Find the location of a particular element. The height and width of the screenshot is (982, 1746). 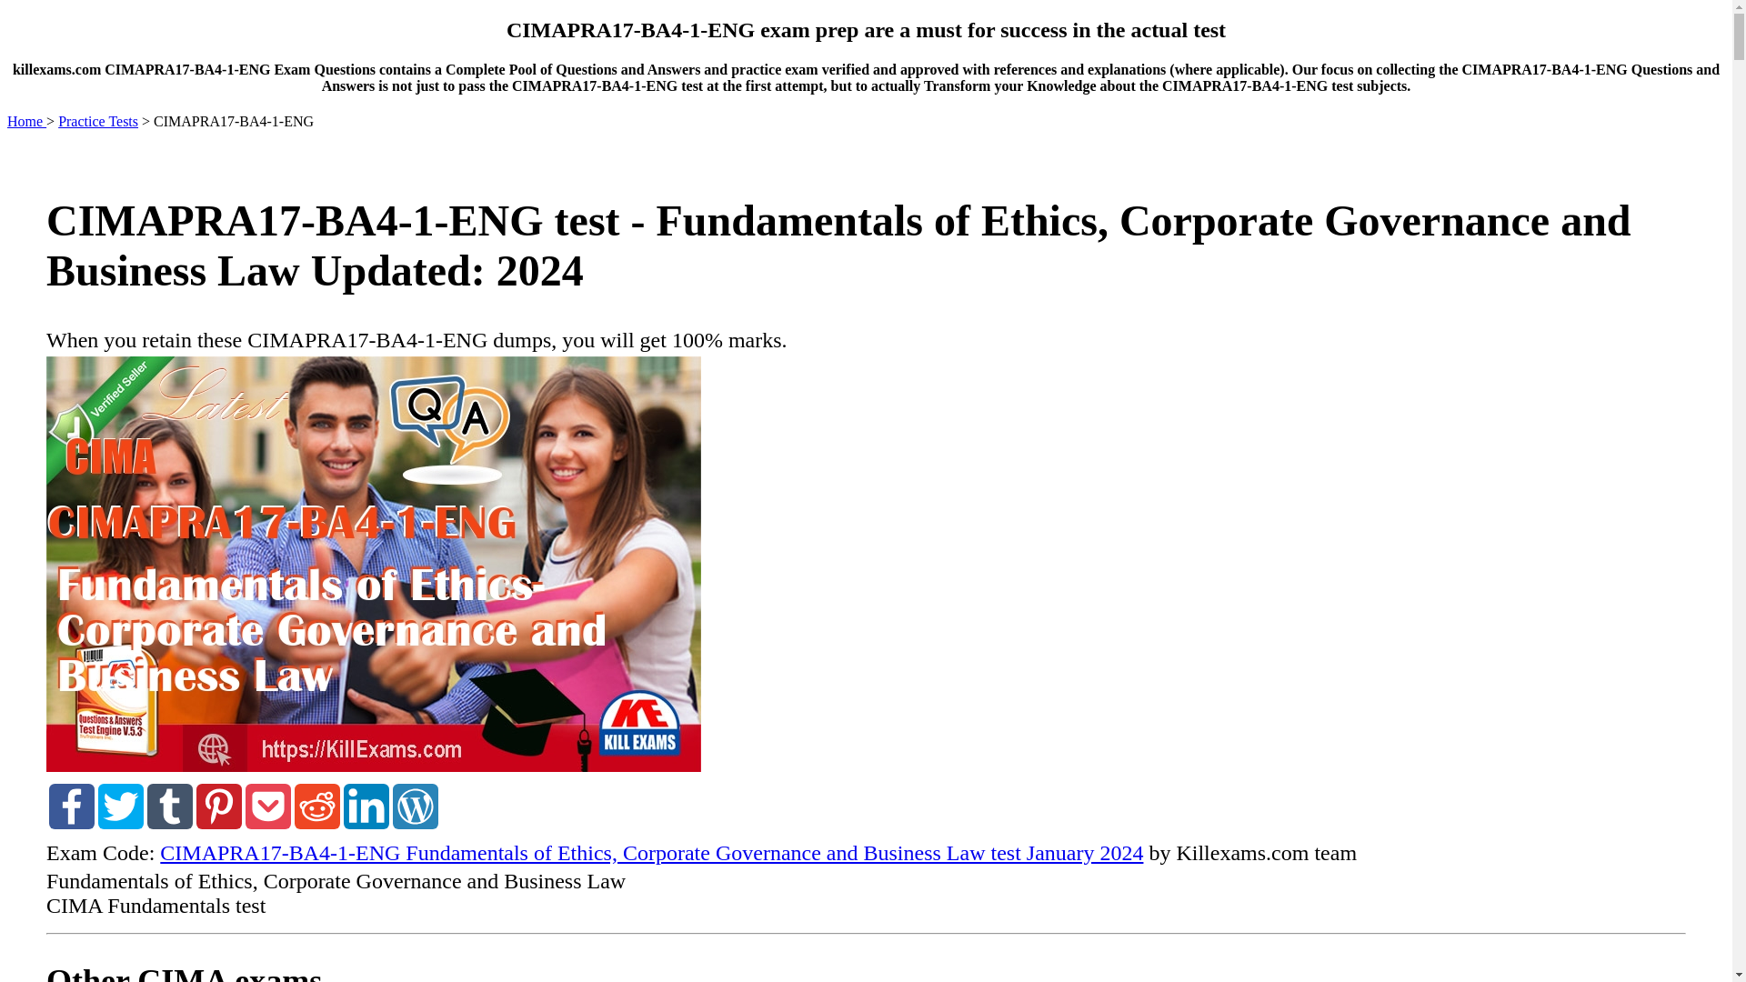

Add to Pocket is located at coordinates (268, 822).